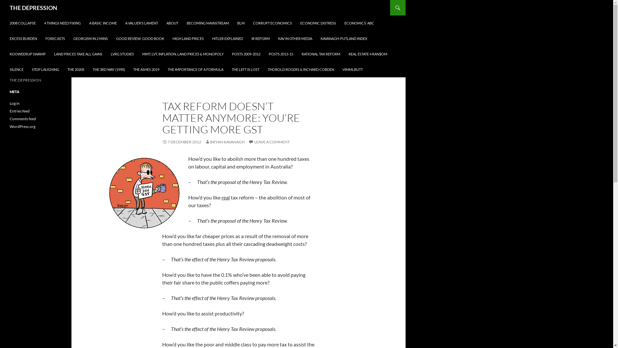 This screenshot has height=348, width=618. I want to click on THE 2020S, so click(76, 70).